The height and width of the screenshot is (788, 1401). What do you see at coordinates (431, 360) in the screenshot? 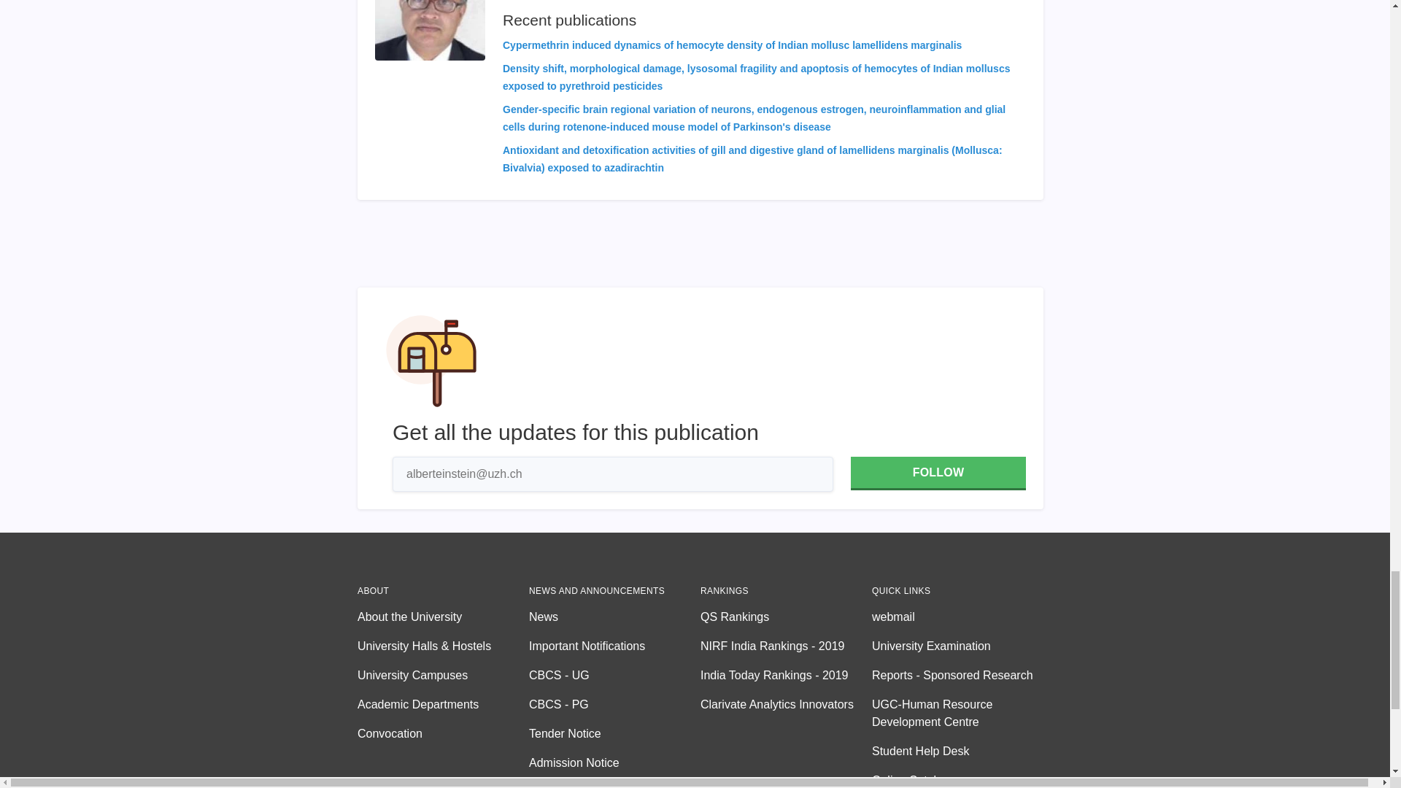
I see `Subscribe form hero illustration` at bounding box center [431, 360].